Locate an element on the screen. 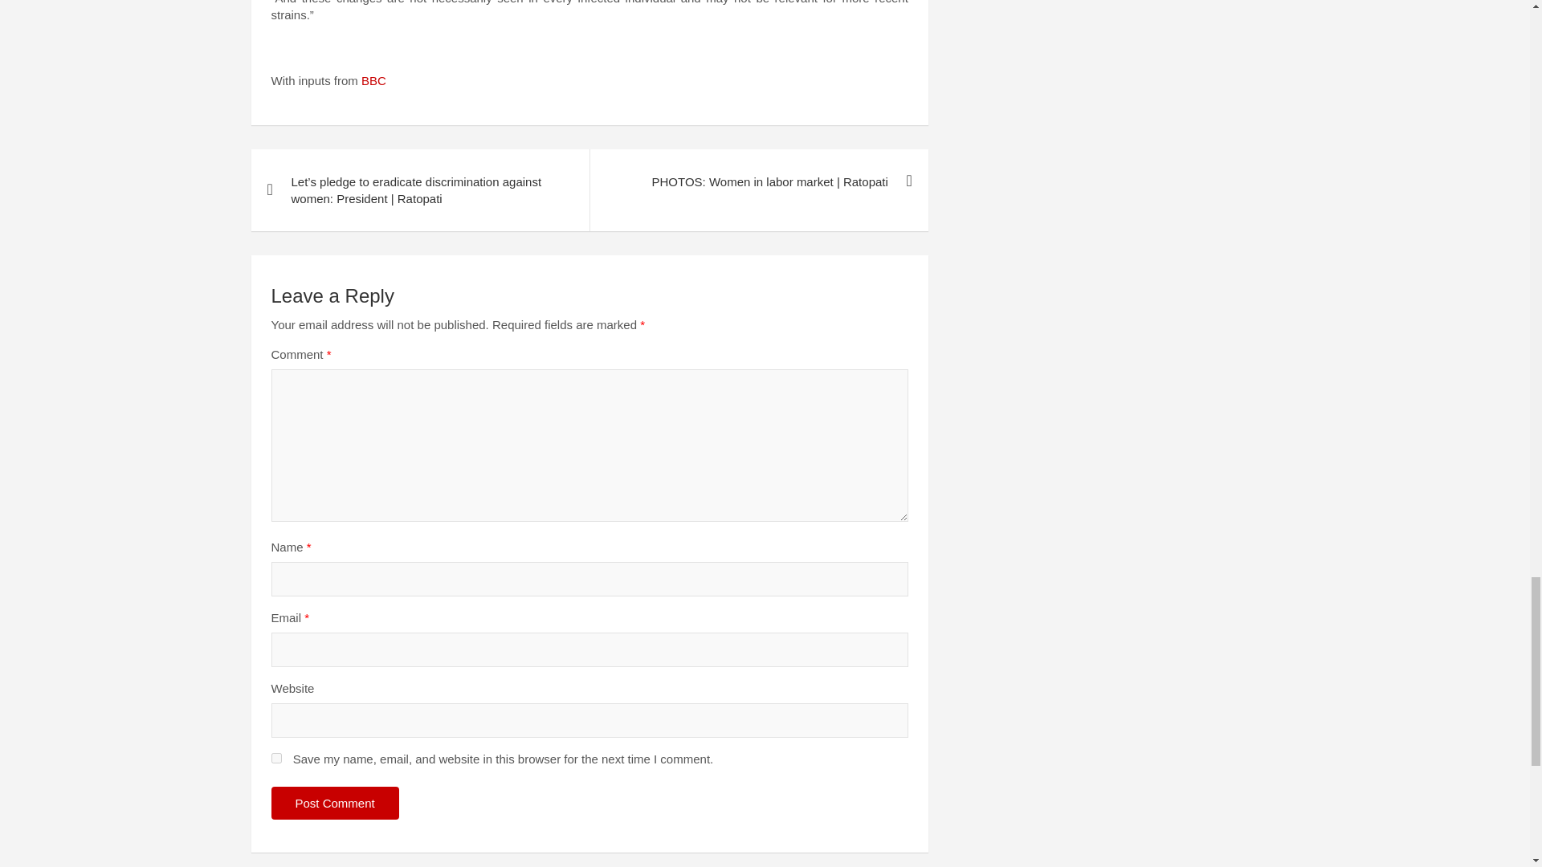 This screenshot has height=867, width=1542. yes is located at coordinates (276, 758).